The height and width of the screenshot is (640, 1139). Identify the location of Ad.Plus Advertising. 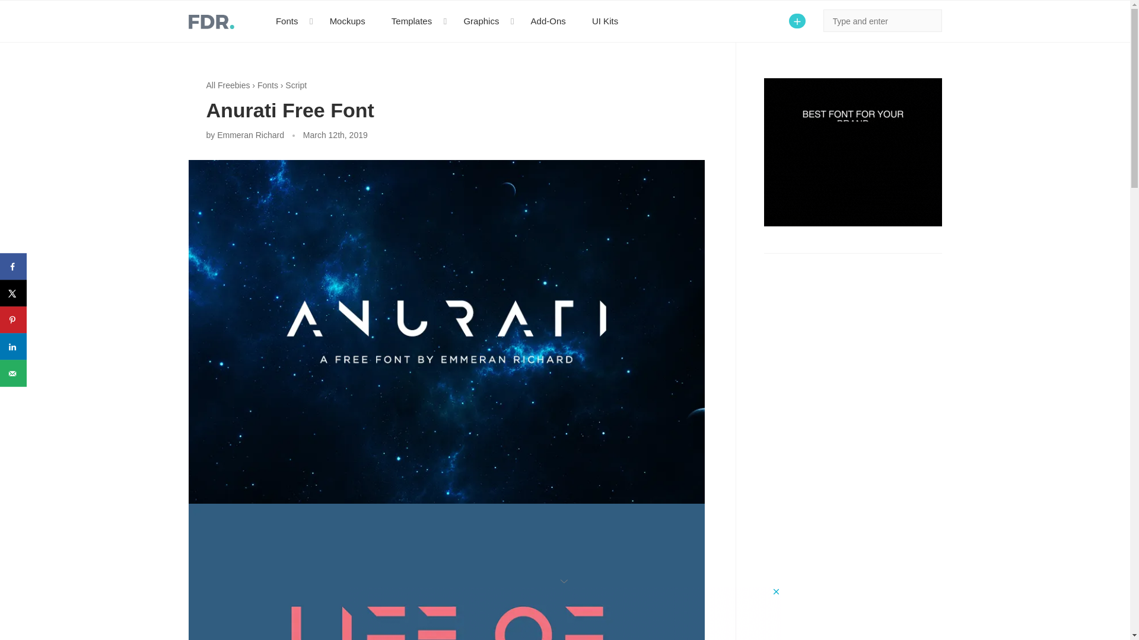
(565, 581).